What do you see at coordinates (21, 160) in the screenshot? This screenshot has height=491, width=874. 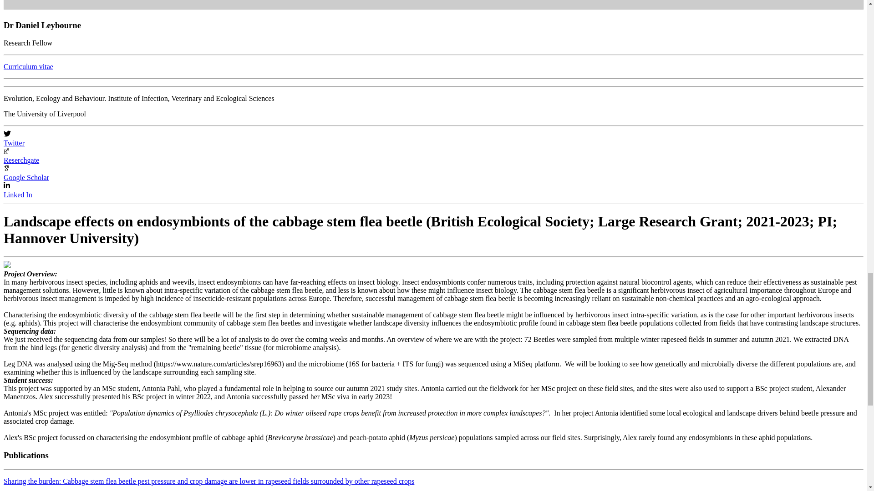 I see `Reserchgate` at bounding box center [21, 160].